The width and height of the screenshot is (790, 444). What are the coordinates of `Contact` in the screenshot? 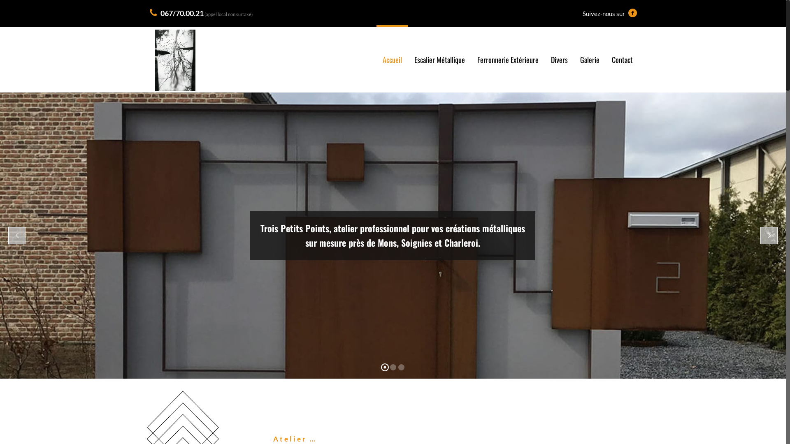 It's located at (622, 60).